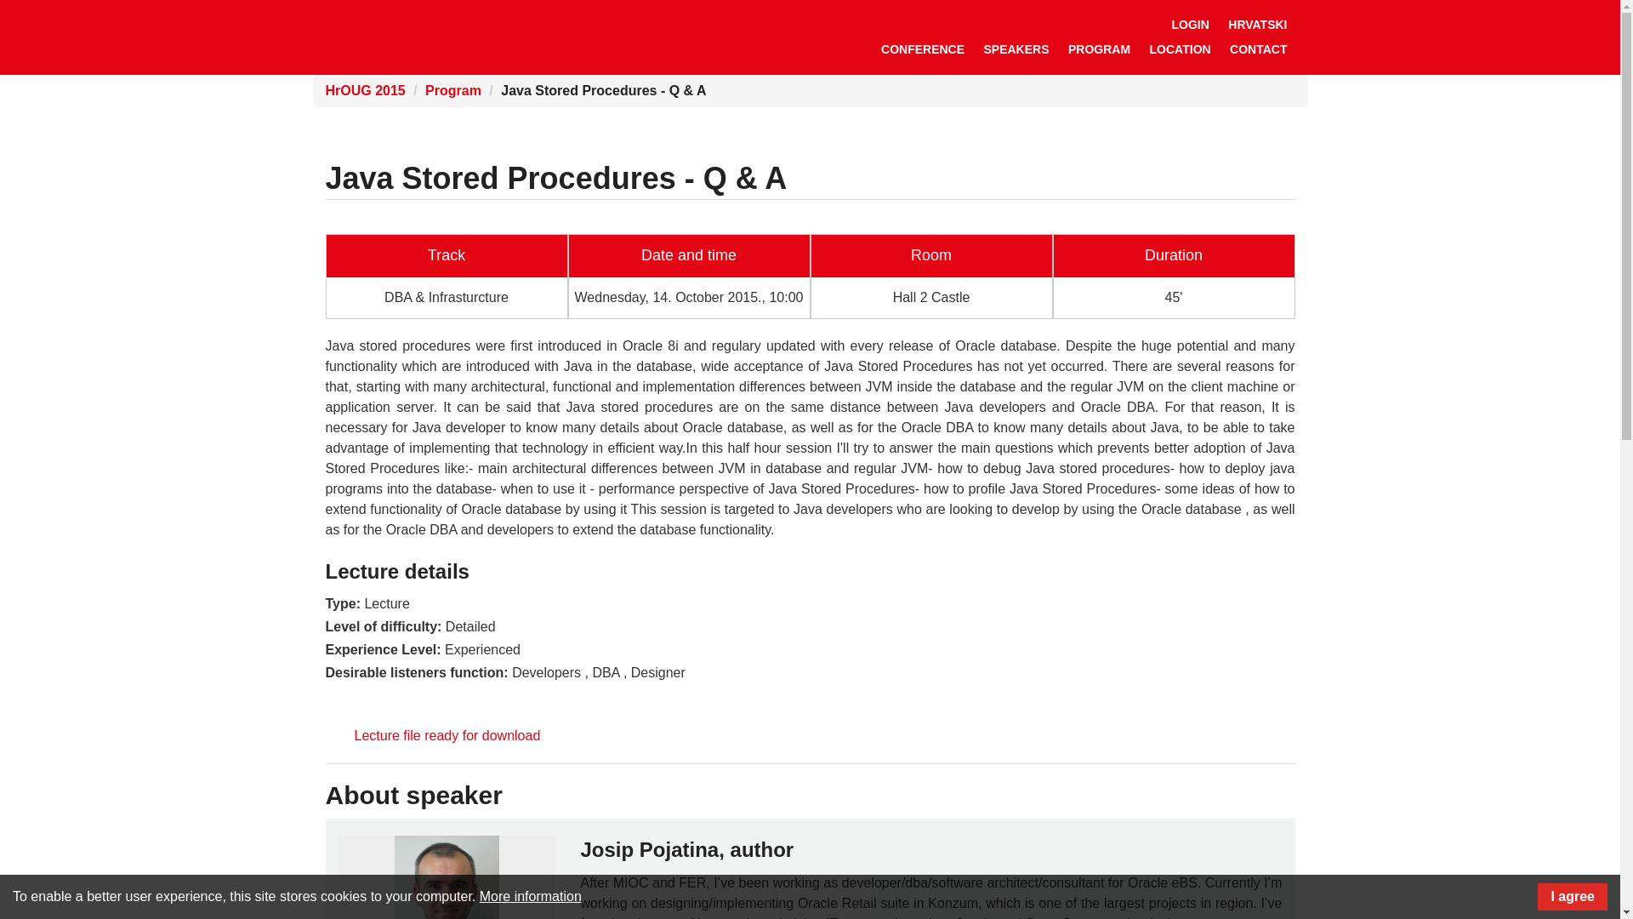  I want to click on Lecture file ready for download, so click(447, 735).